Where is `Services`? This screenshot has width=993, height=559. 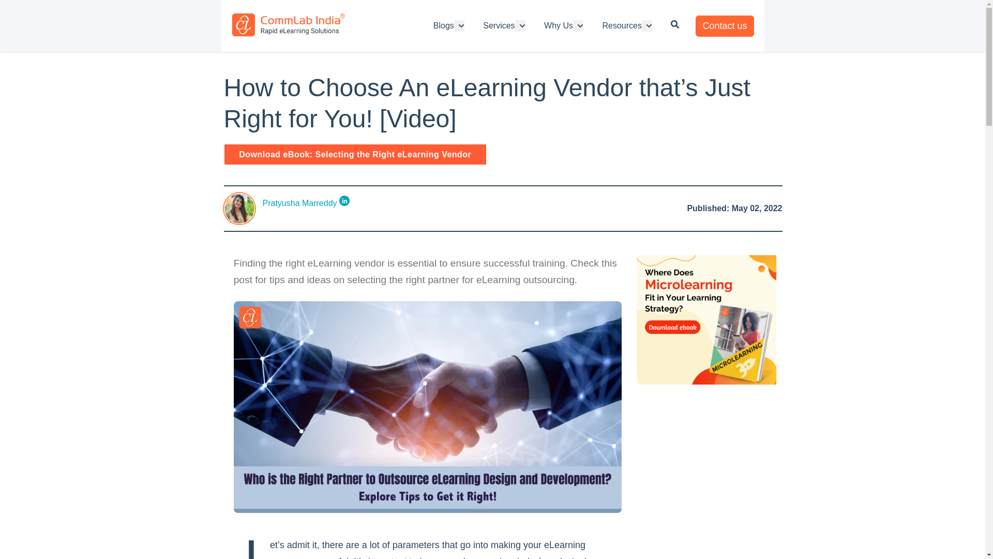 Services is located at coordinates (499, 25).